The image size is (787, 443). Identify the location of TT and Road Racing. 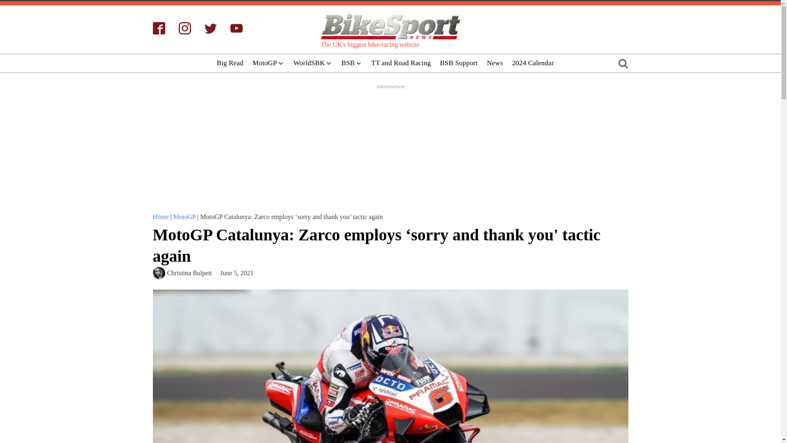
(401, 63).